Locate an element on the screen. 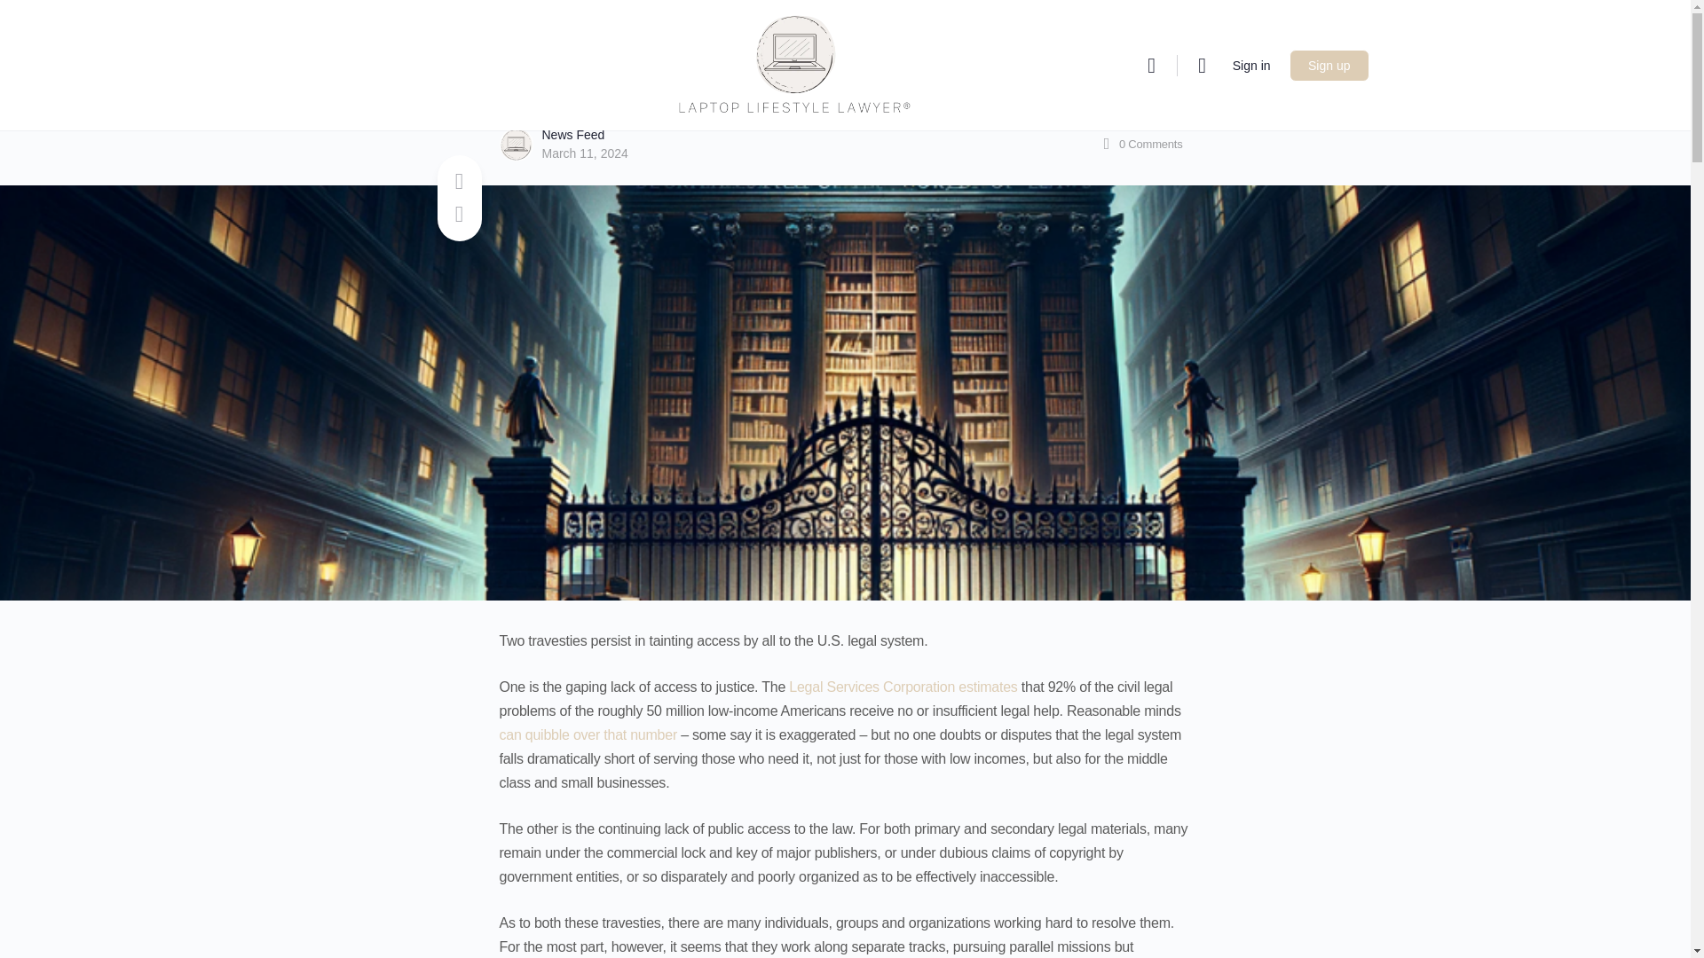 The height and width of the screenshot is (958, 1704). 0 Comments is located at coordinates (1140, 144).